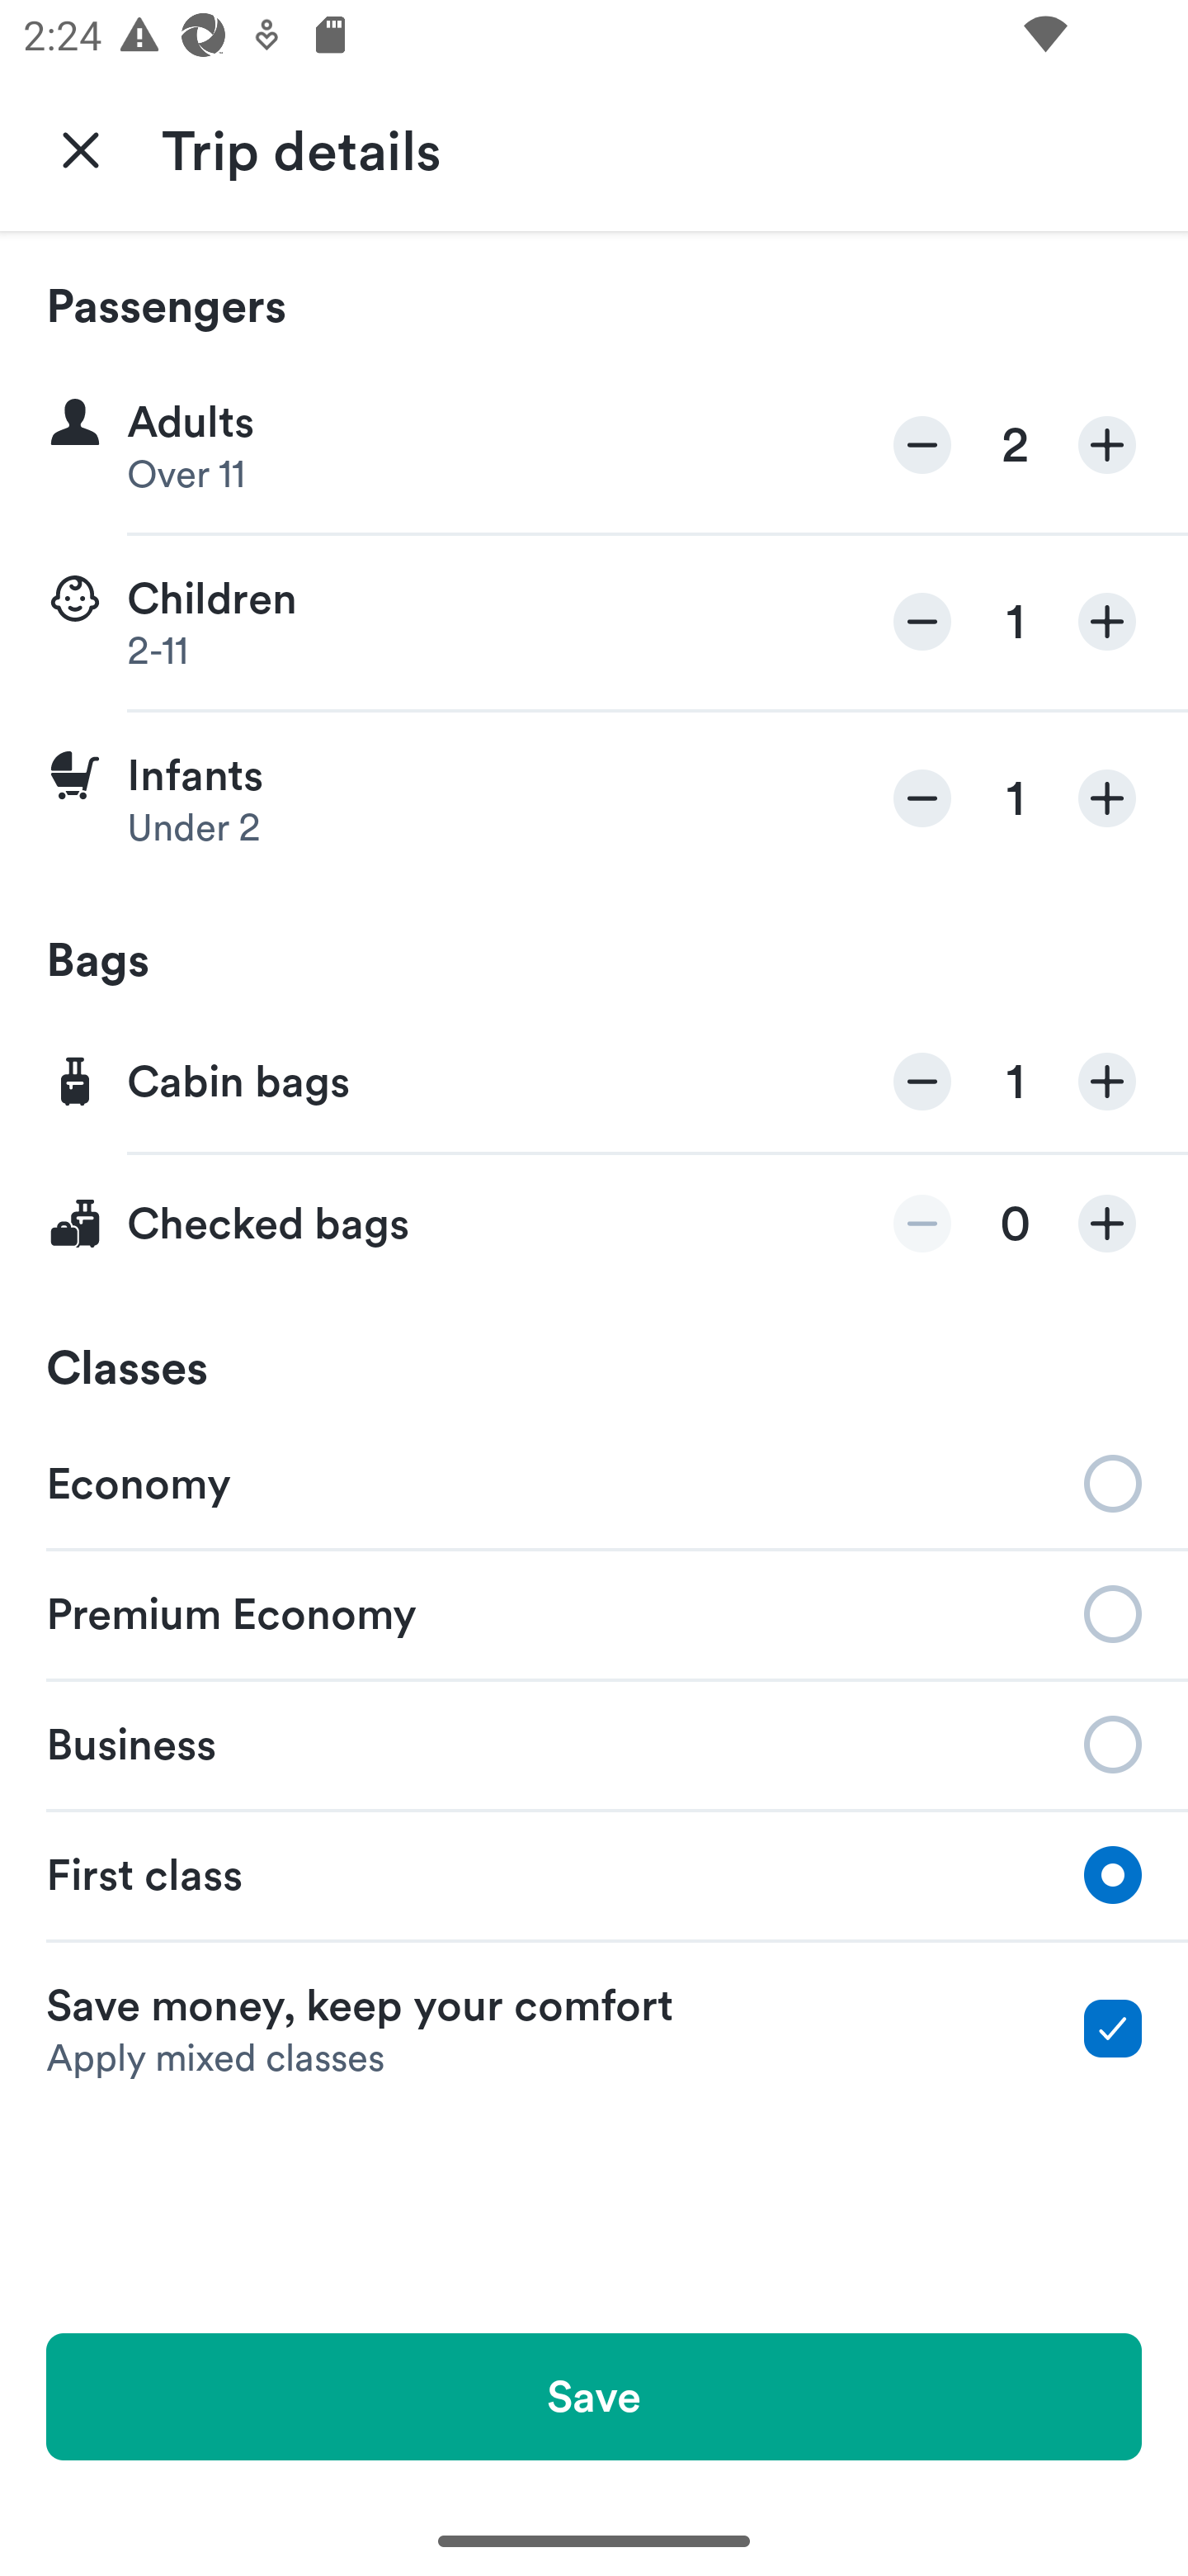  Describe the element at coordinates (1107, 446) in the screenshot. I see `Add` at that location.